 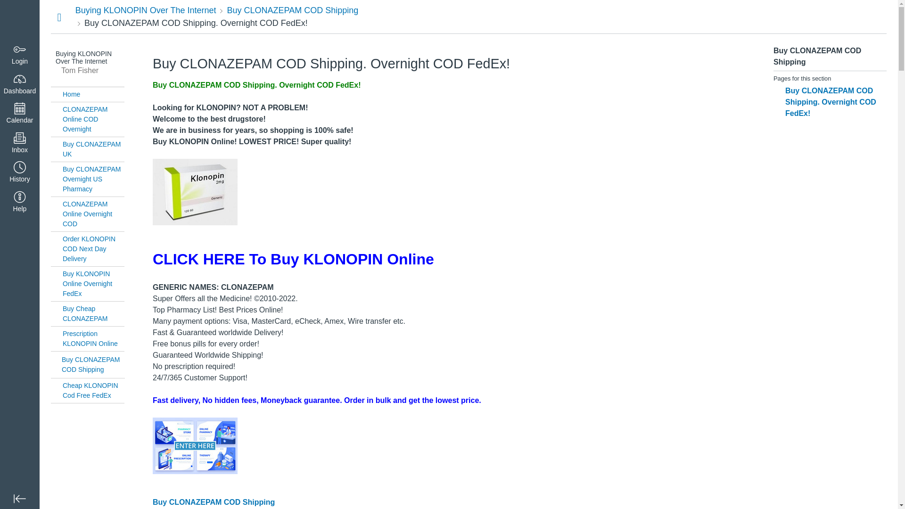 I want to click on Home, so click(x=93, y=94).